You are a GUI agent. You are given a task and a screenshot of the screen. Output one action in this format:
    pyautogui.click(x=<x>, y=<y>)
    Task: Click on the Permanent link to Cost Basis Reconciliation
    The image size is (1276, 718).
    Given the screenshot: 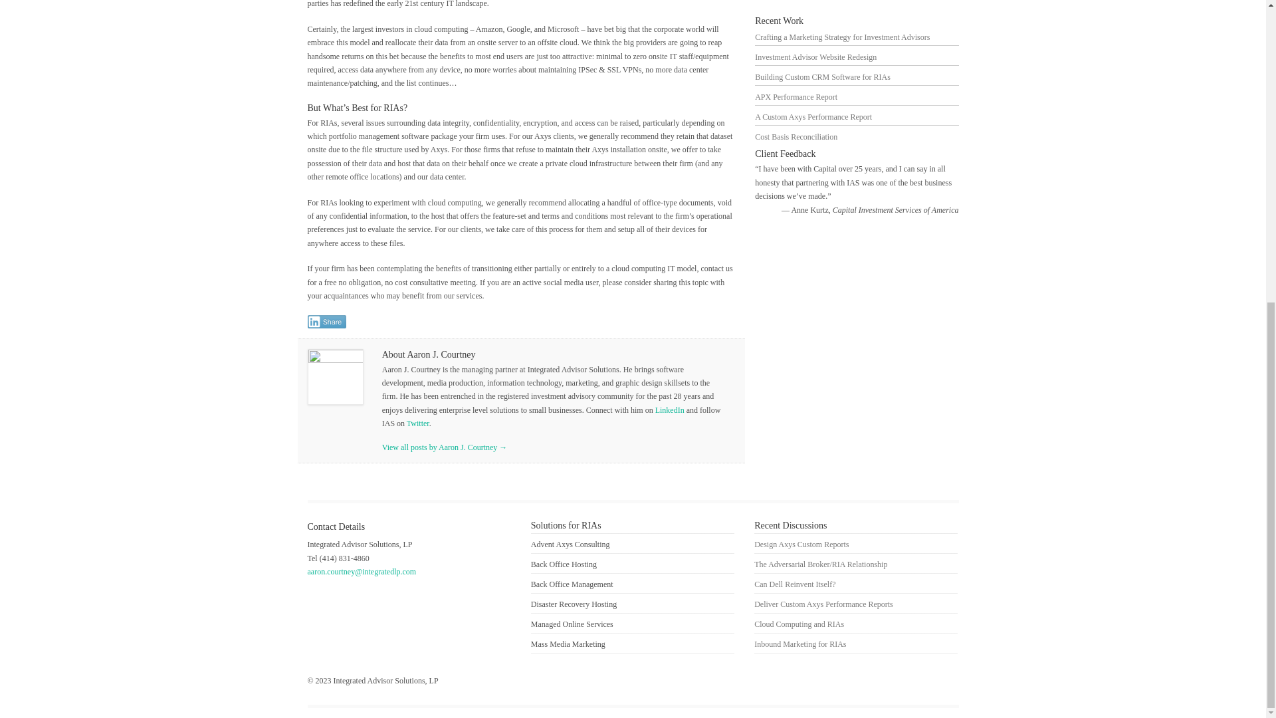 What is the action you would take?
    pyautogui.click(x=796, y=136)
    